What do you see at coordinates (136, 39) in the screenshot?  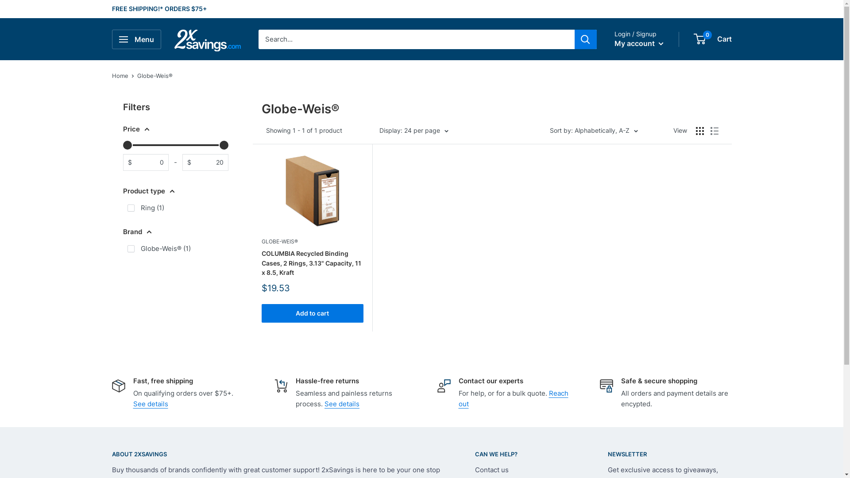 I see `Menu` at bounding box center [136, 39].